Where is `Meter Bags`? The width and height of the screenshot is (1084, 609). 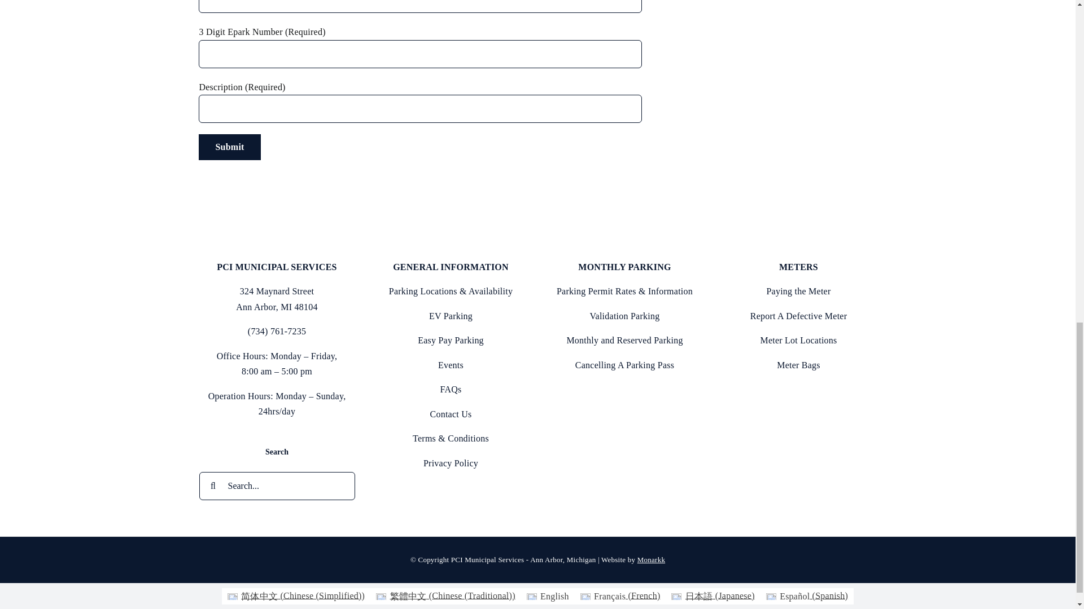 Meter Bags is located at coordinates (798, 365).